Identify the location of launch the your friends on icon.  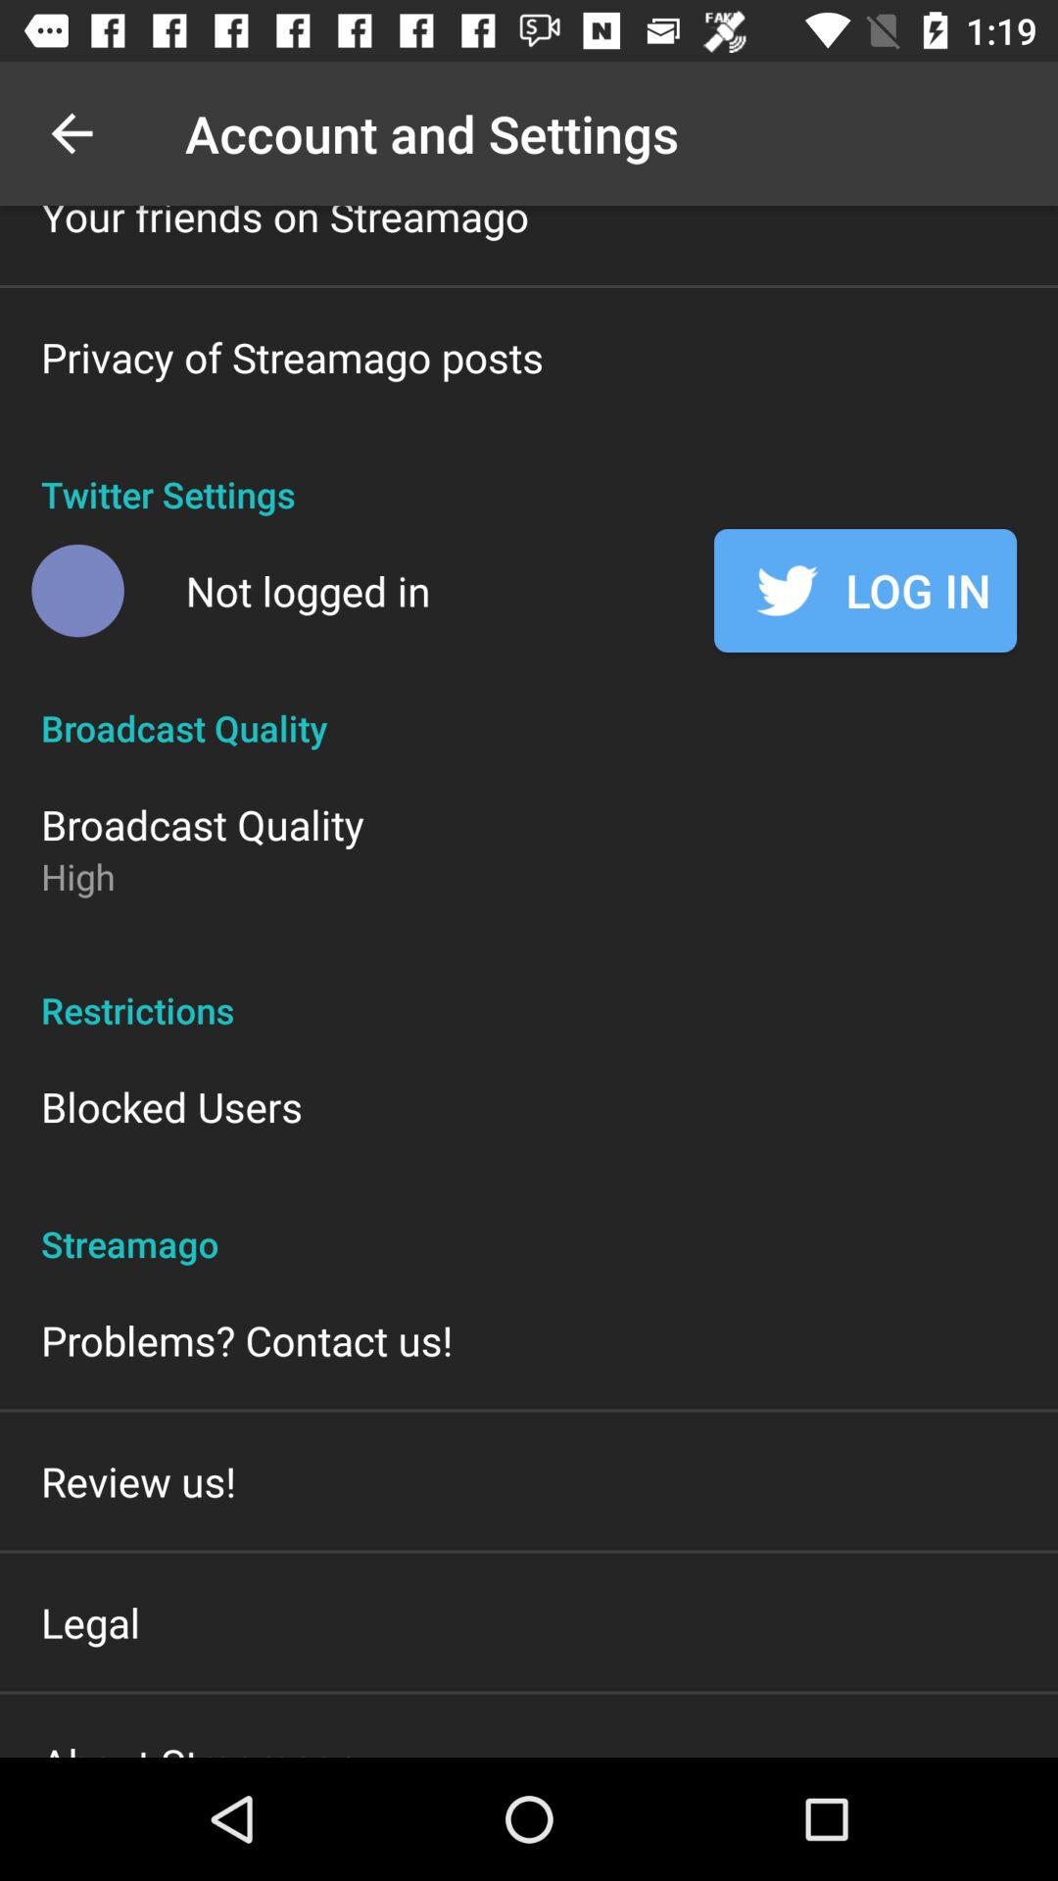
(285, 225).